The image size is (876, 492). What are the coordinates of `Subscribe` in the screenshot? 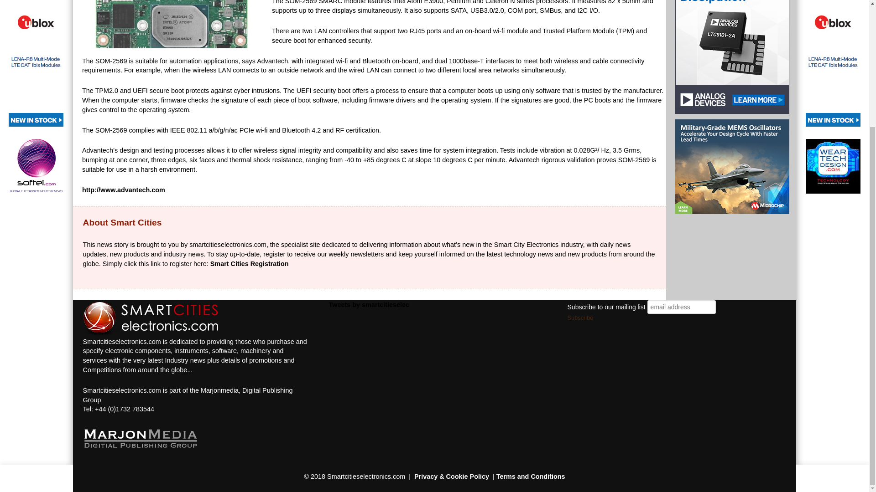 It's located at (580, 318).